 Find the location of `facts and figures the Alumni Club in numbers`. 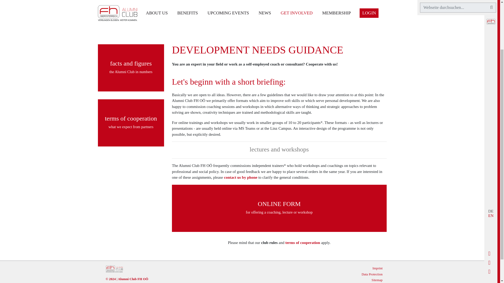

facts and figures the Alumni Club in numbers is located at coordinates (131, 68).